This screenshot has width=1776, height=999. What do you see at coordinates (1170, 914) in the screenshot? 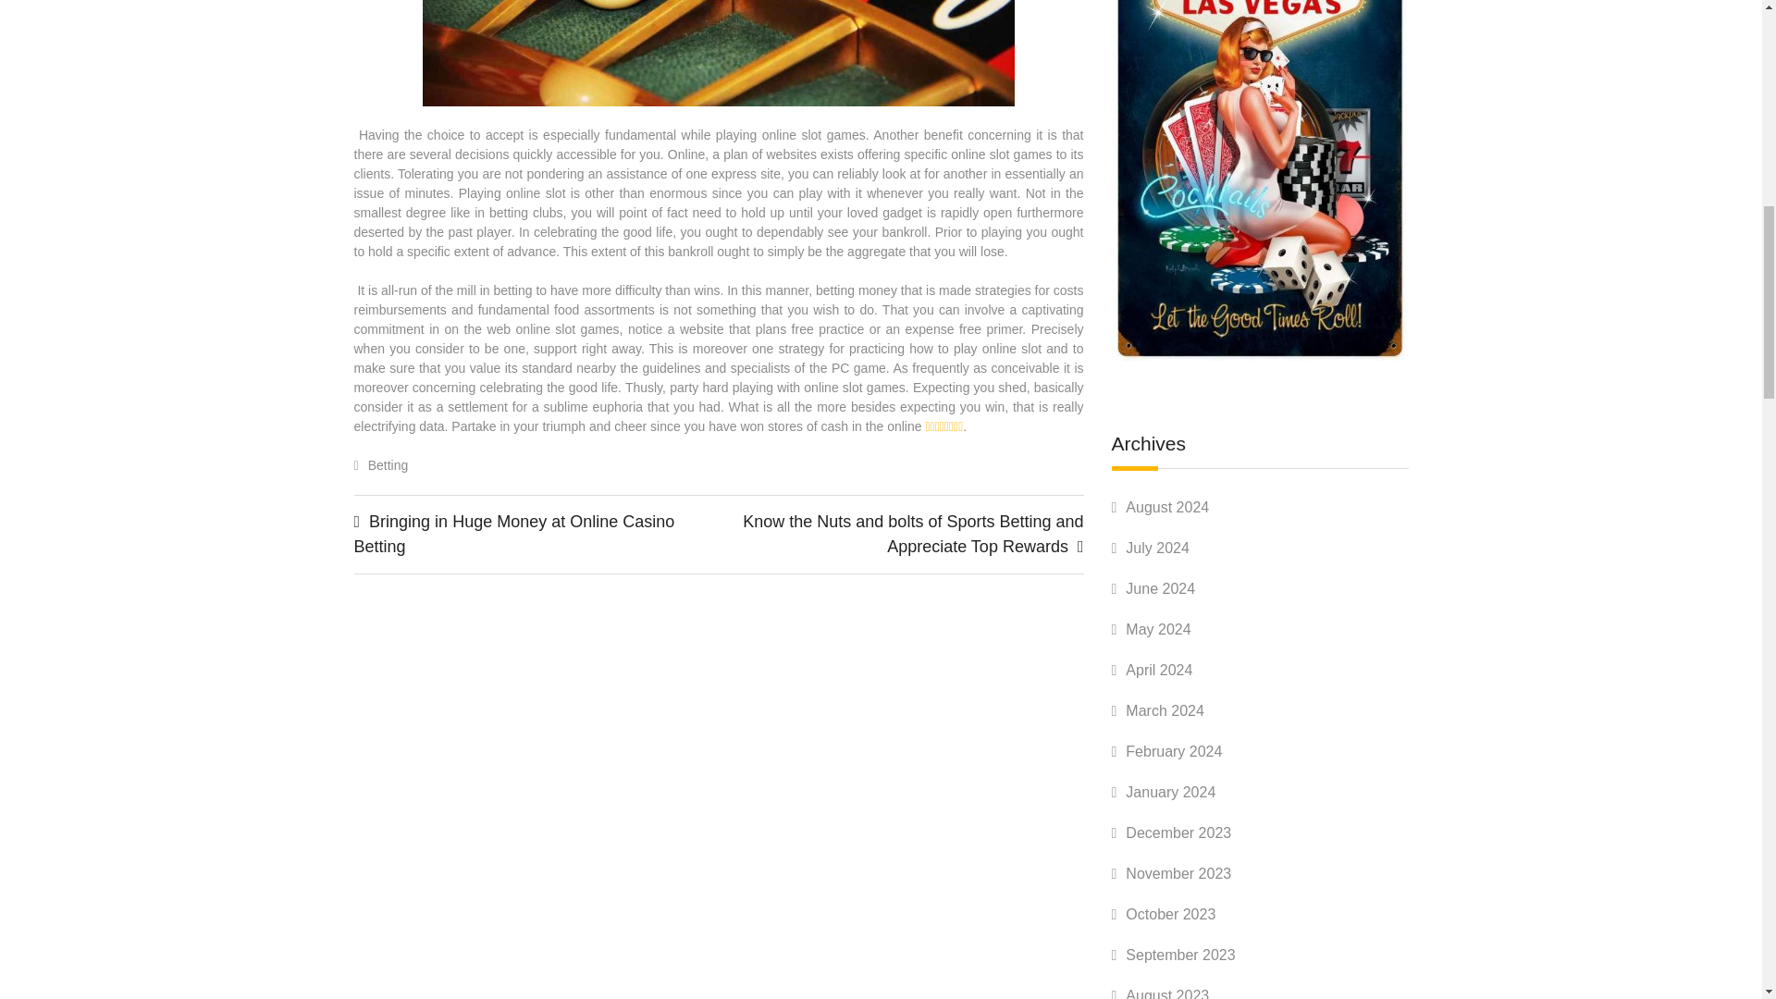
I see `October 2023` at bounding box center [1170, 914].